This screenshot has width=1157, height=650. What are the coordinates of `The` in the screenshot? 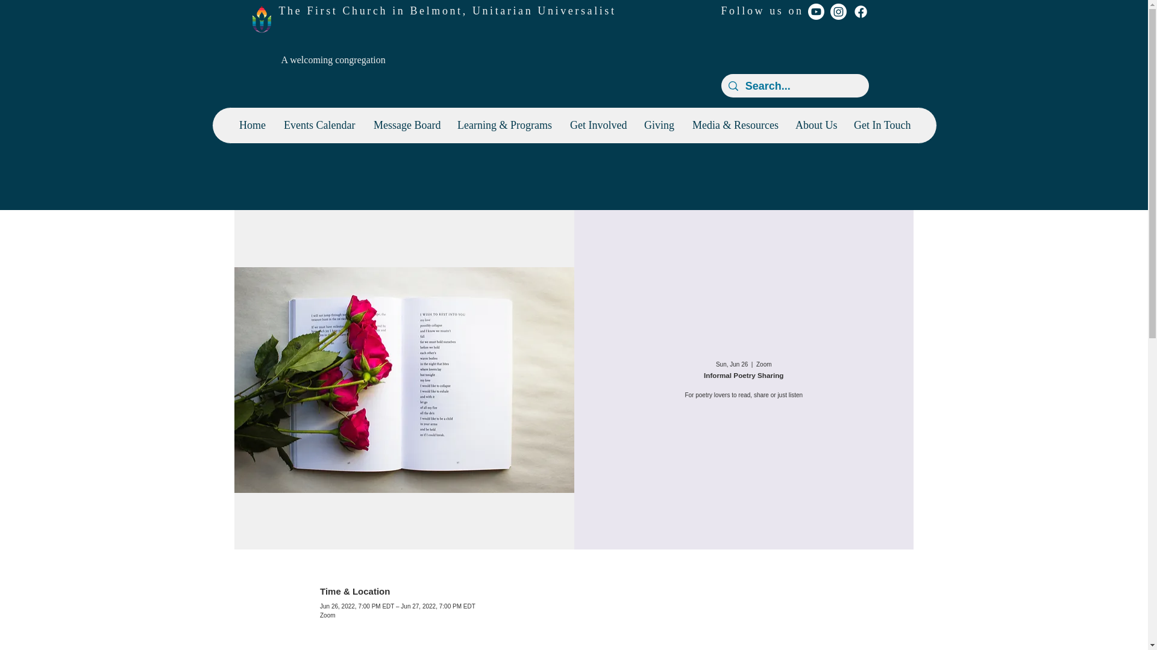 It's located at (292, 11).